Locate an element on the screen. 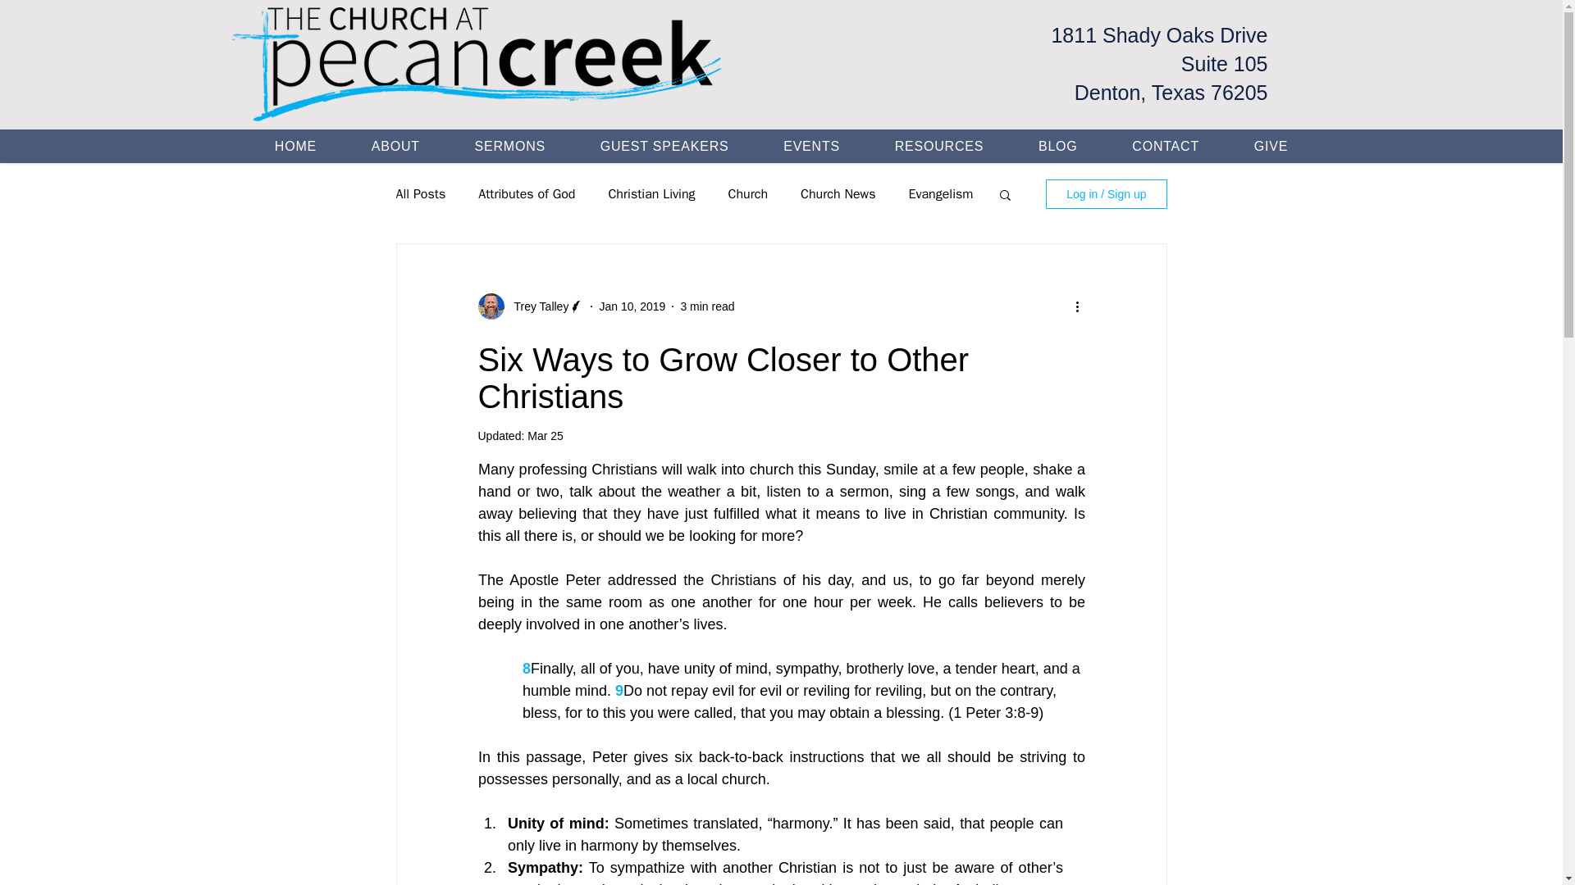 The height and width of the screenshot is (885, 1575). Attributes of God is located at coordinates (527, 193).